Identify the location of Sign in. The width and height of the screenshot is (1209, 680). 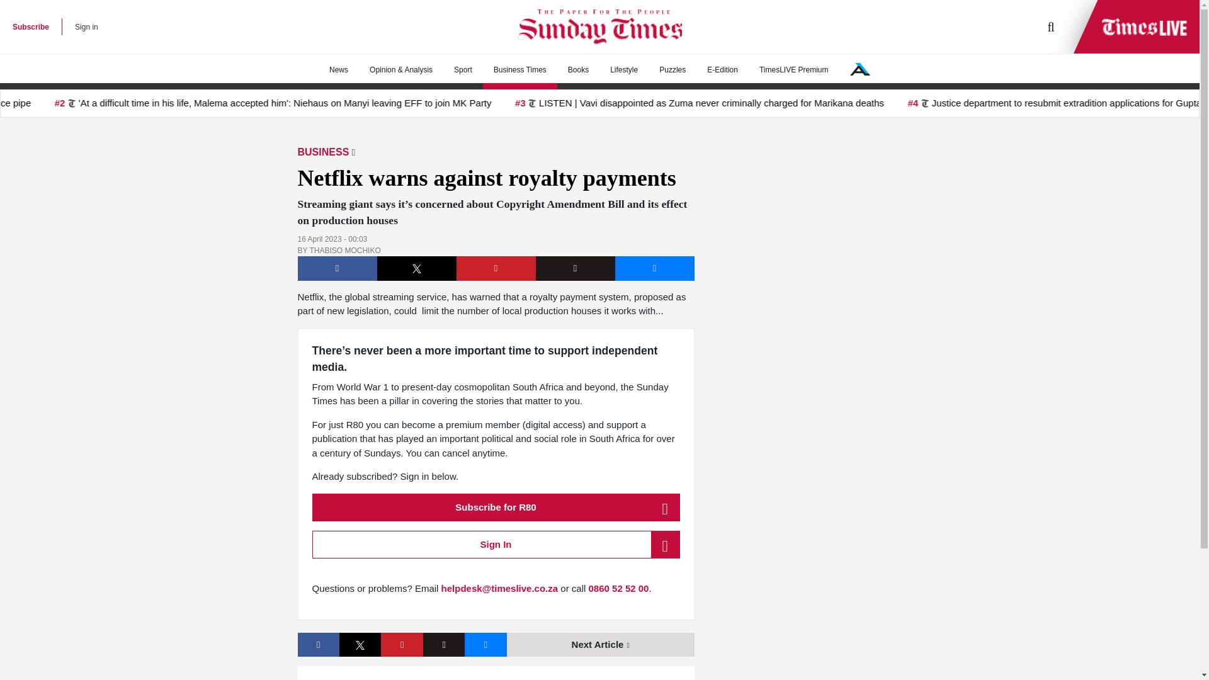
(86, 26).